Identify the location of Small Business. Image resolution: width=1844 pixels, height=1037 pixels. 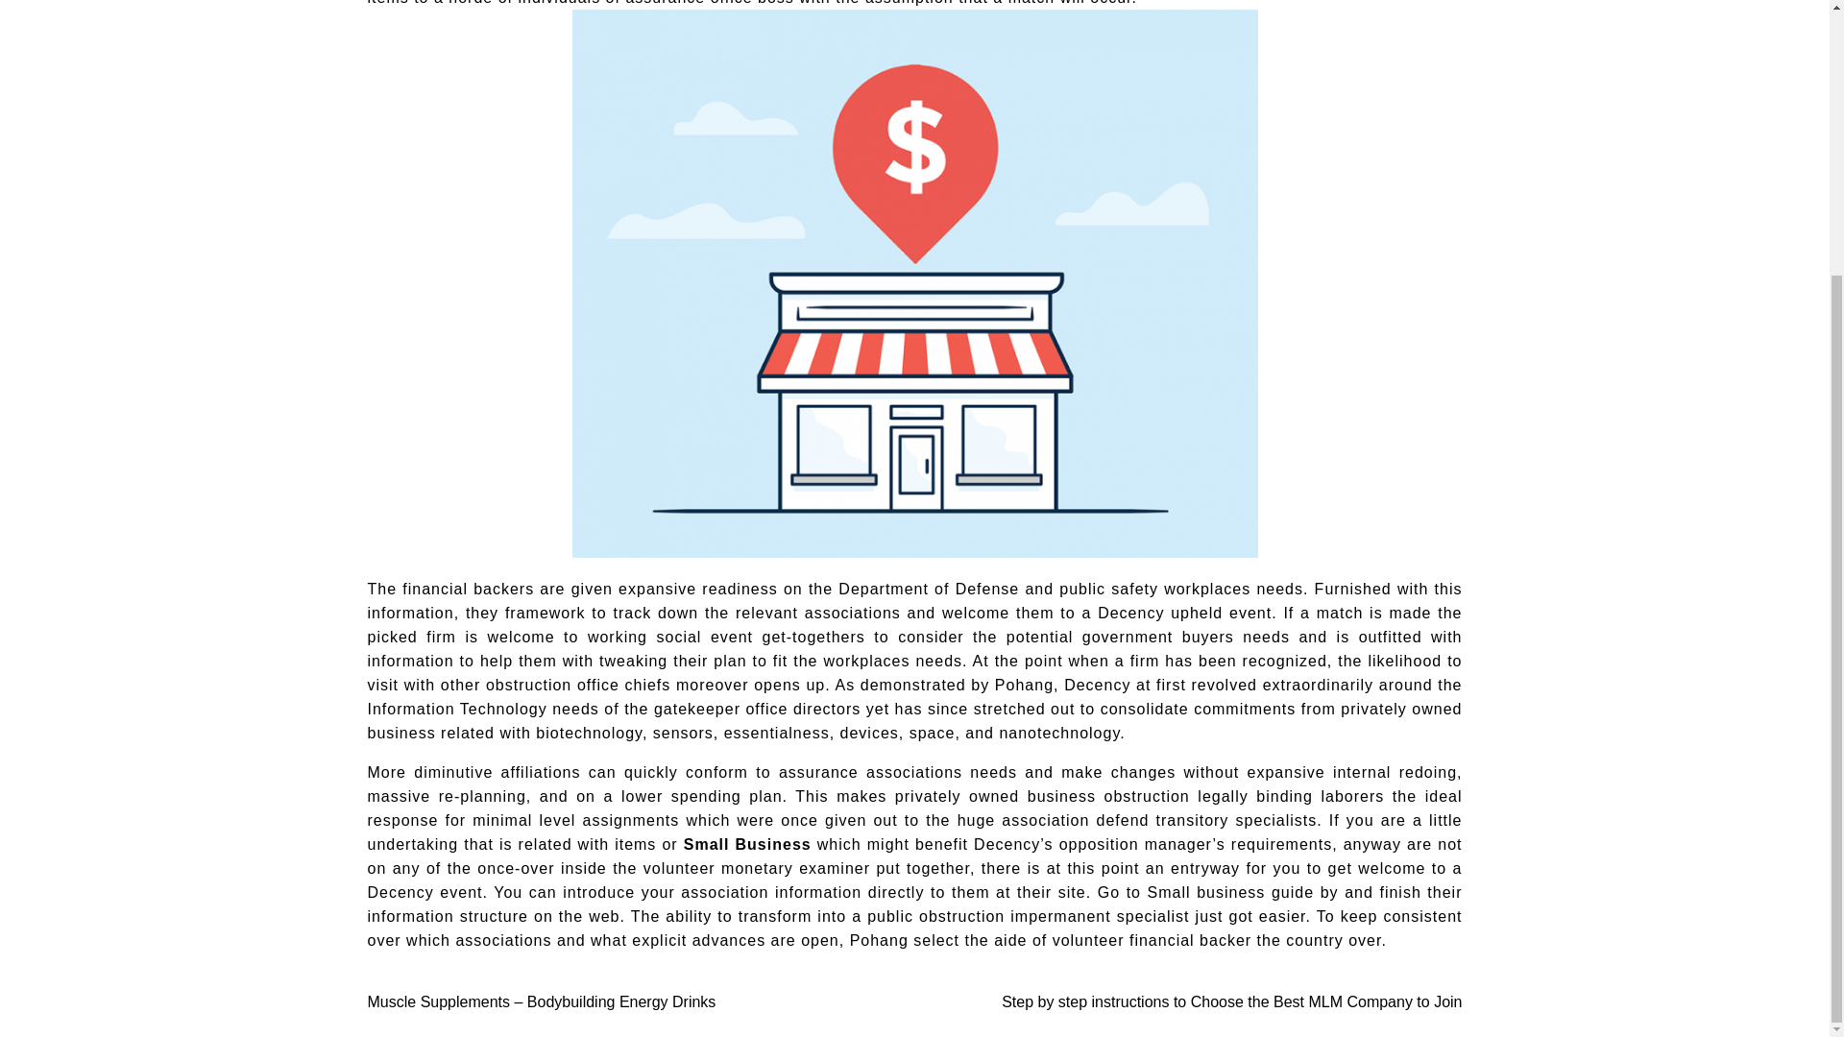
(747, 843).